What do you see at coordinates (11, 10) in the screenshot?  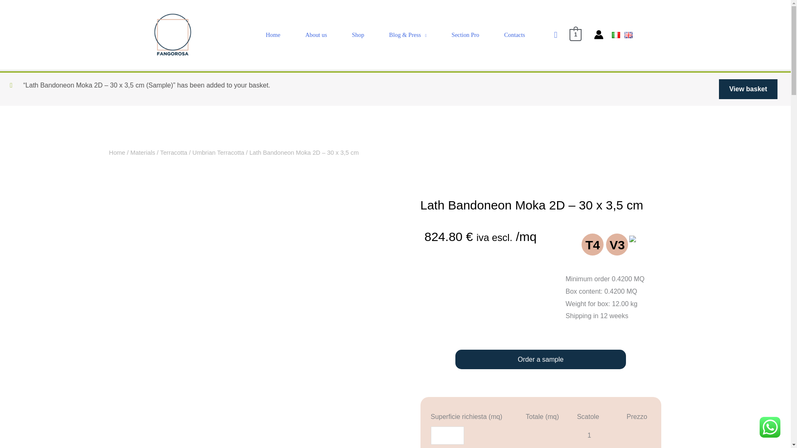 I see `Search` at bounding box center [11, 10].